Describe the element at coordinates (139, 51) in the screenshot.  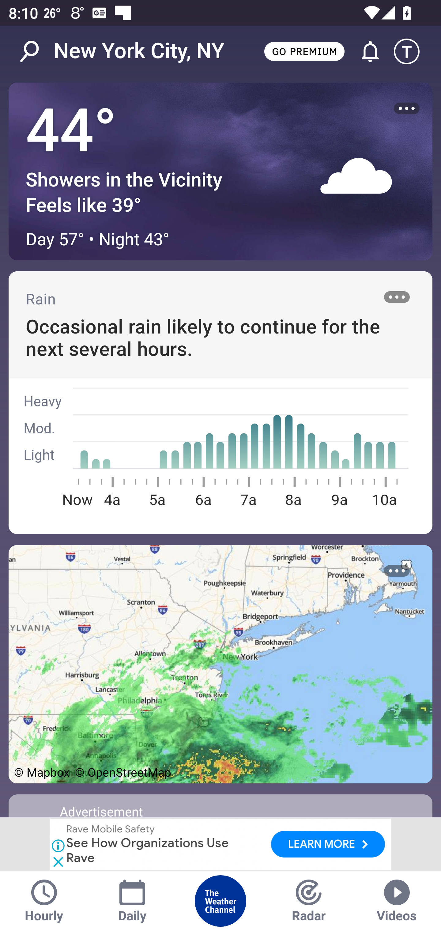
I see `New York City, NY` at that location.